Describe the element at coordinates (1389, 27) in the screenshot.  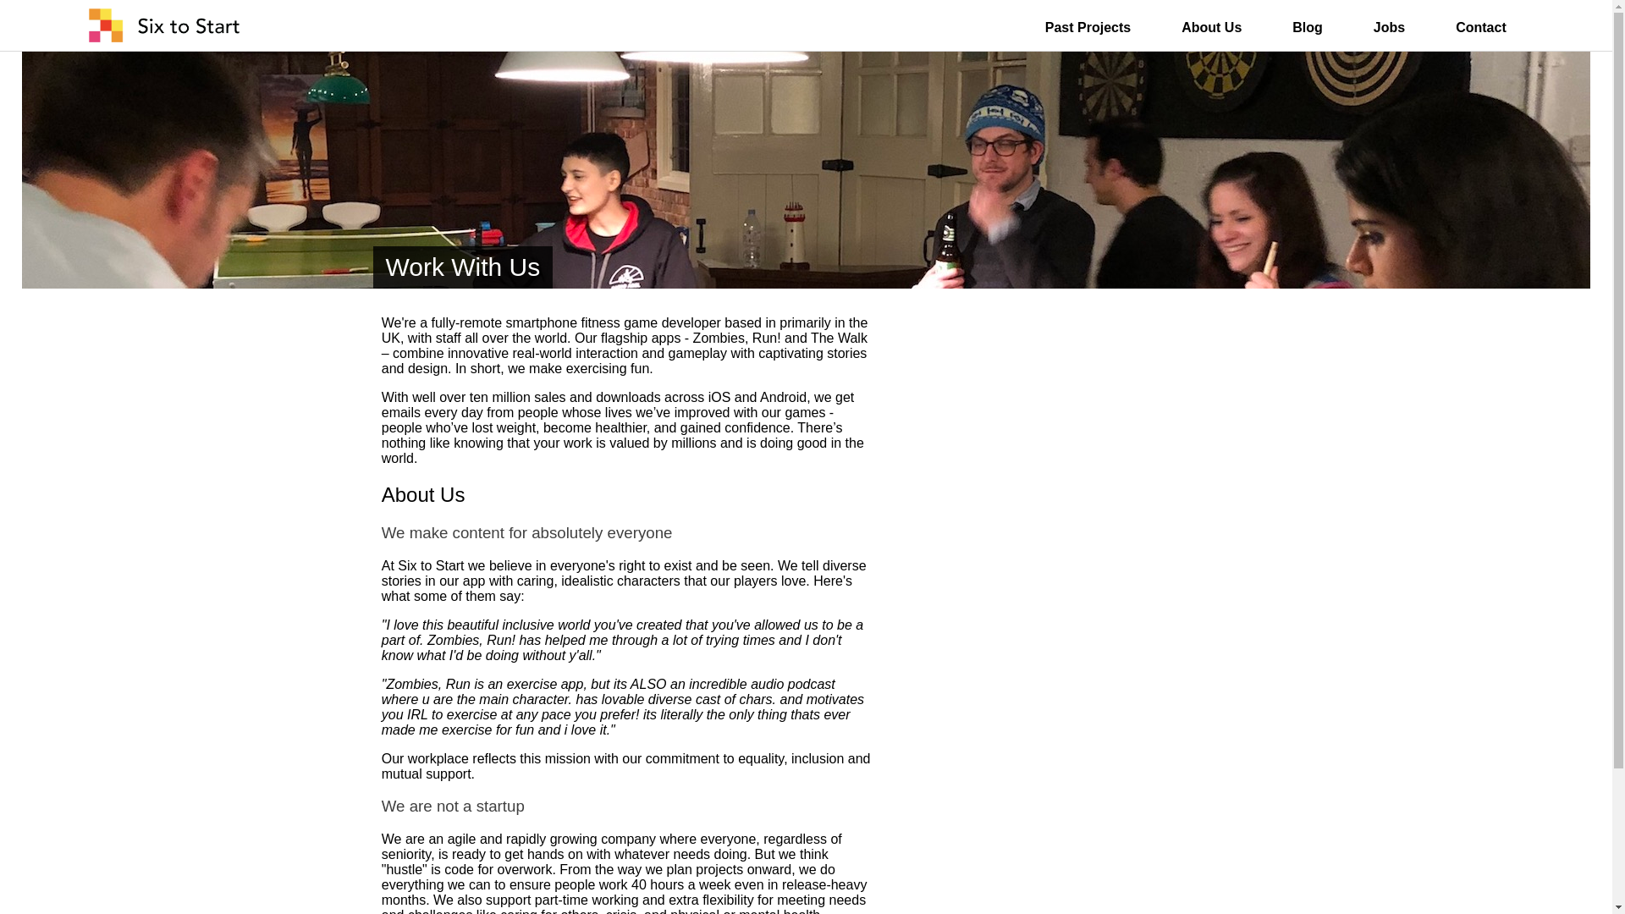
I see `Jobs` at that location.